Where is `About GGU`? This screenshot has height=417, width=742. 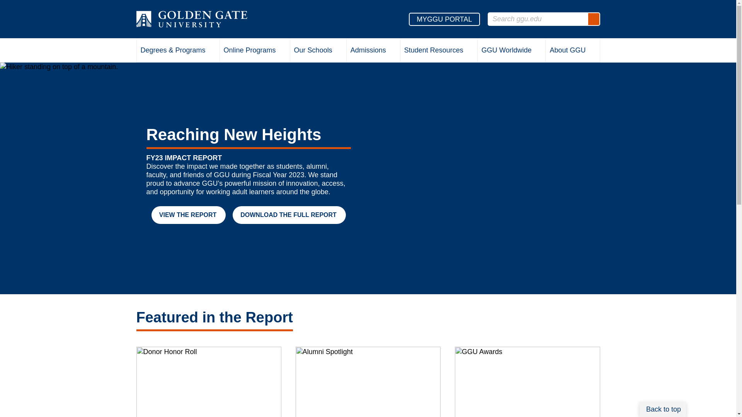
About GGU is located at coordinates (572, 51).